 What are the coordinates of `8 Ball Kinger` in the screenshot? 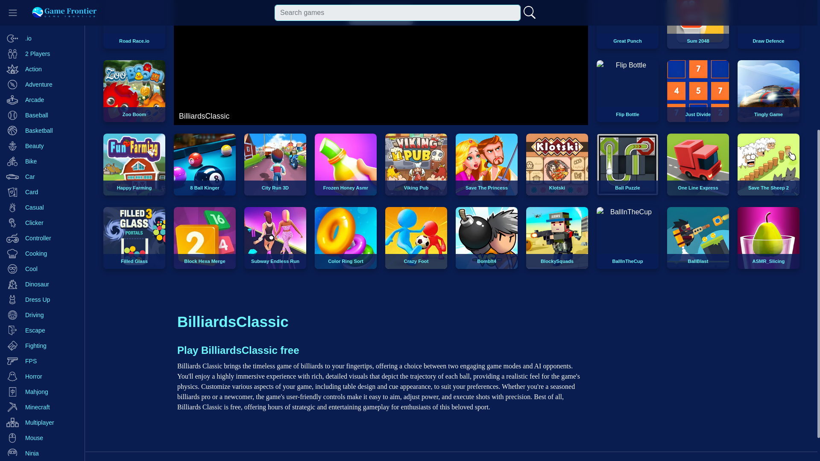 It's located at (205, 164).